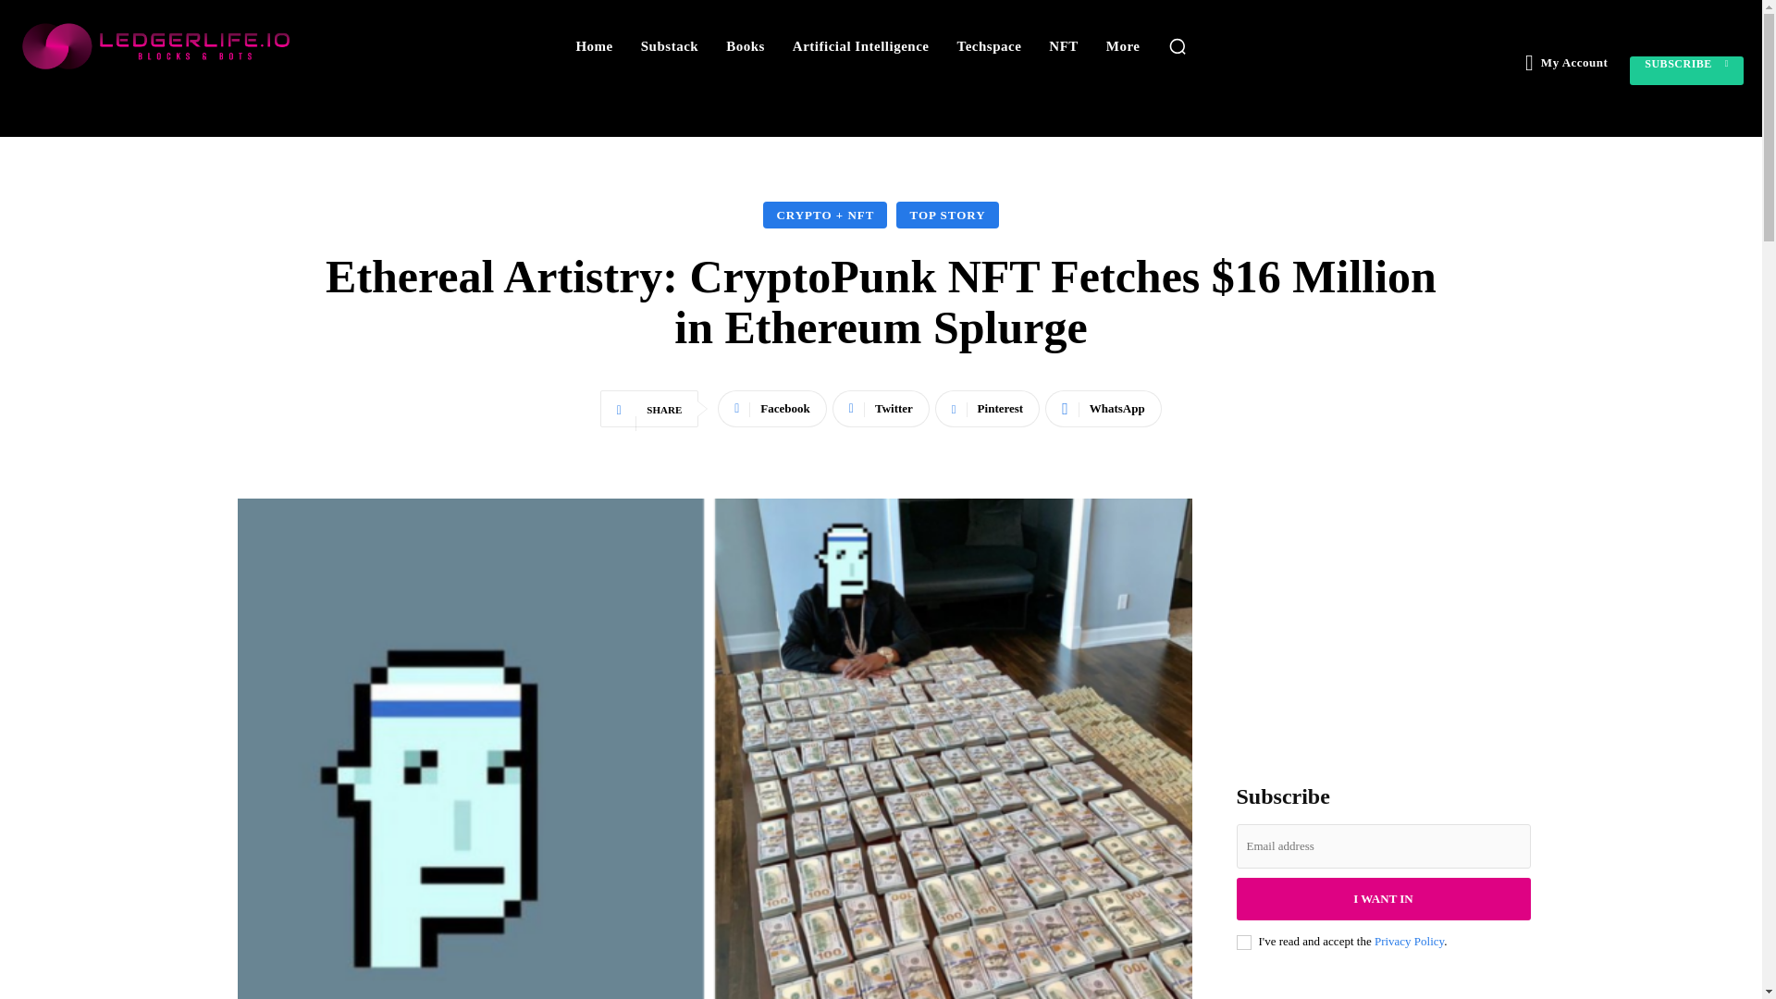 This screenshot has width=1776, height=999. I want to click on Facebook, so click(771, 409).